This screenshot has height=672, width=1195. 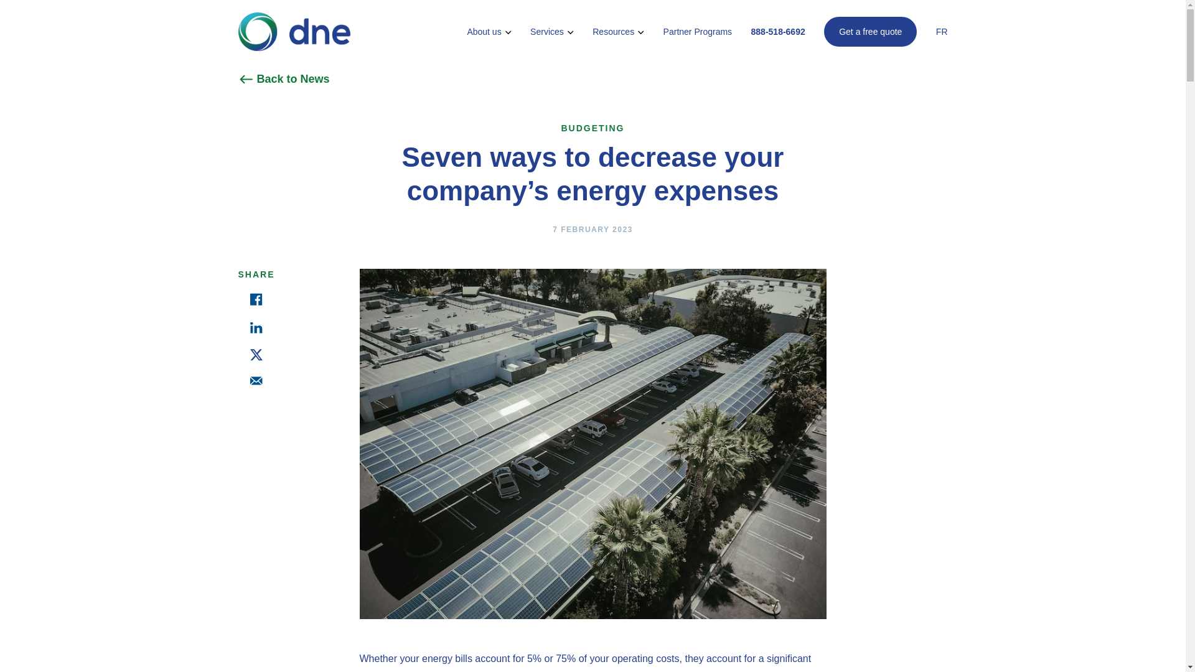 What do you see at coordinates (489, 32) in the screenshot?
I see `Energy management consultant` at bounding box center [489, 32].